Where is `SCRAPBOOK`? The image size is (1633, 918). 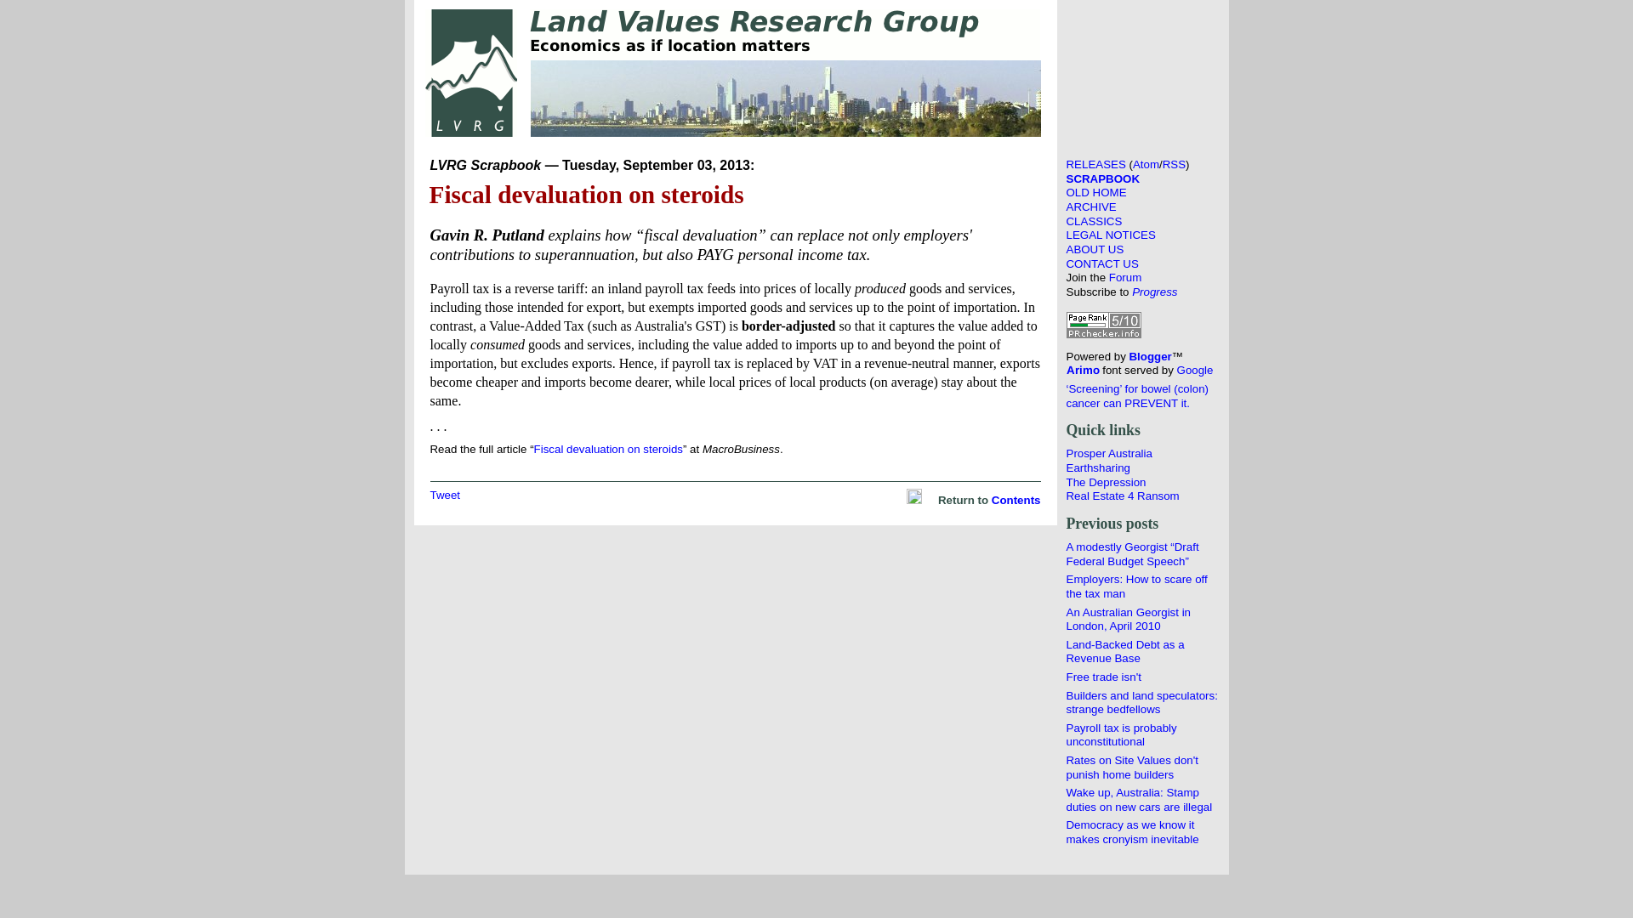 SCRAPBOOK is located at coordinates (1104, 178).